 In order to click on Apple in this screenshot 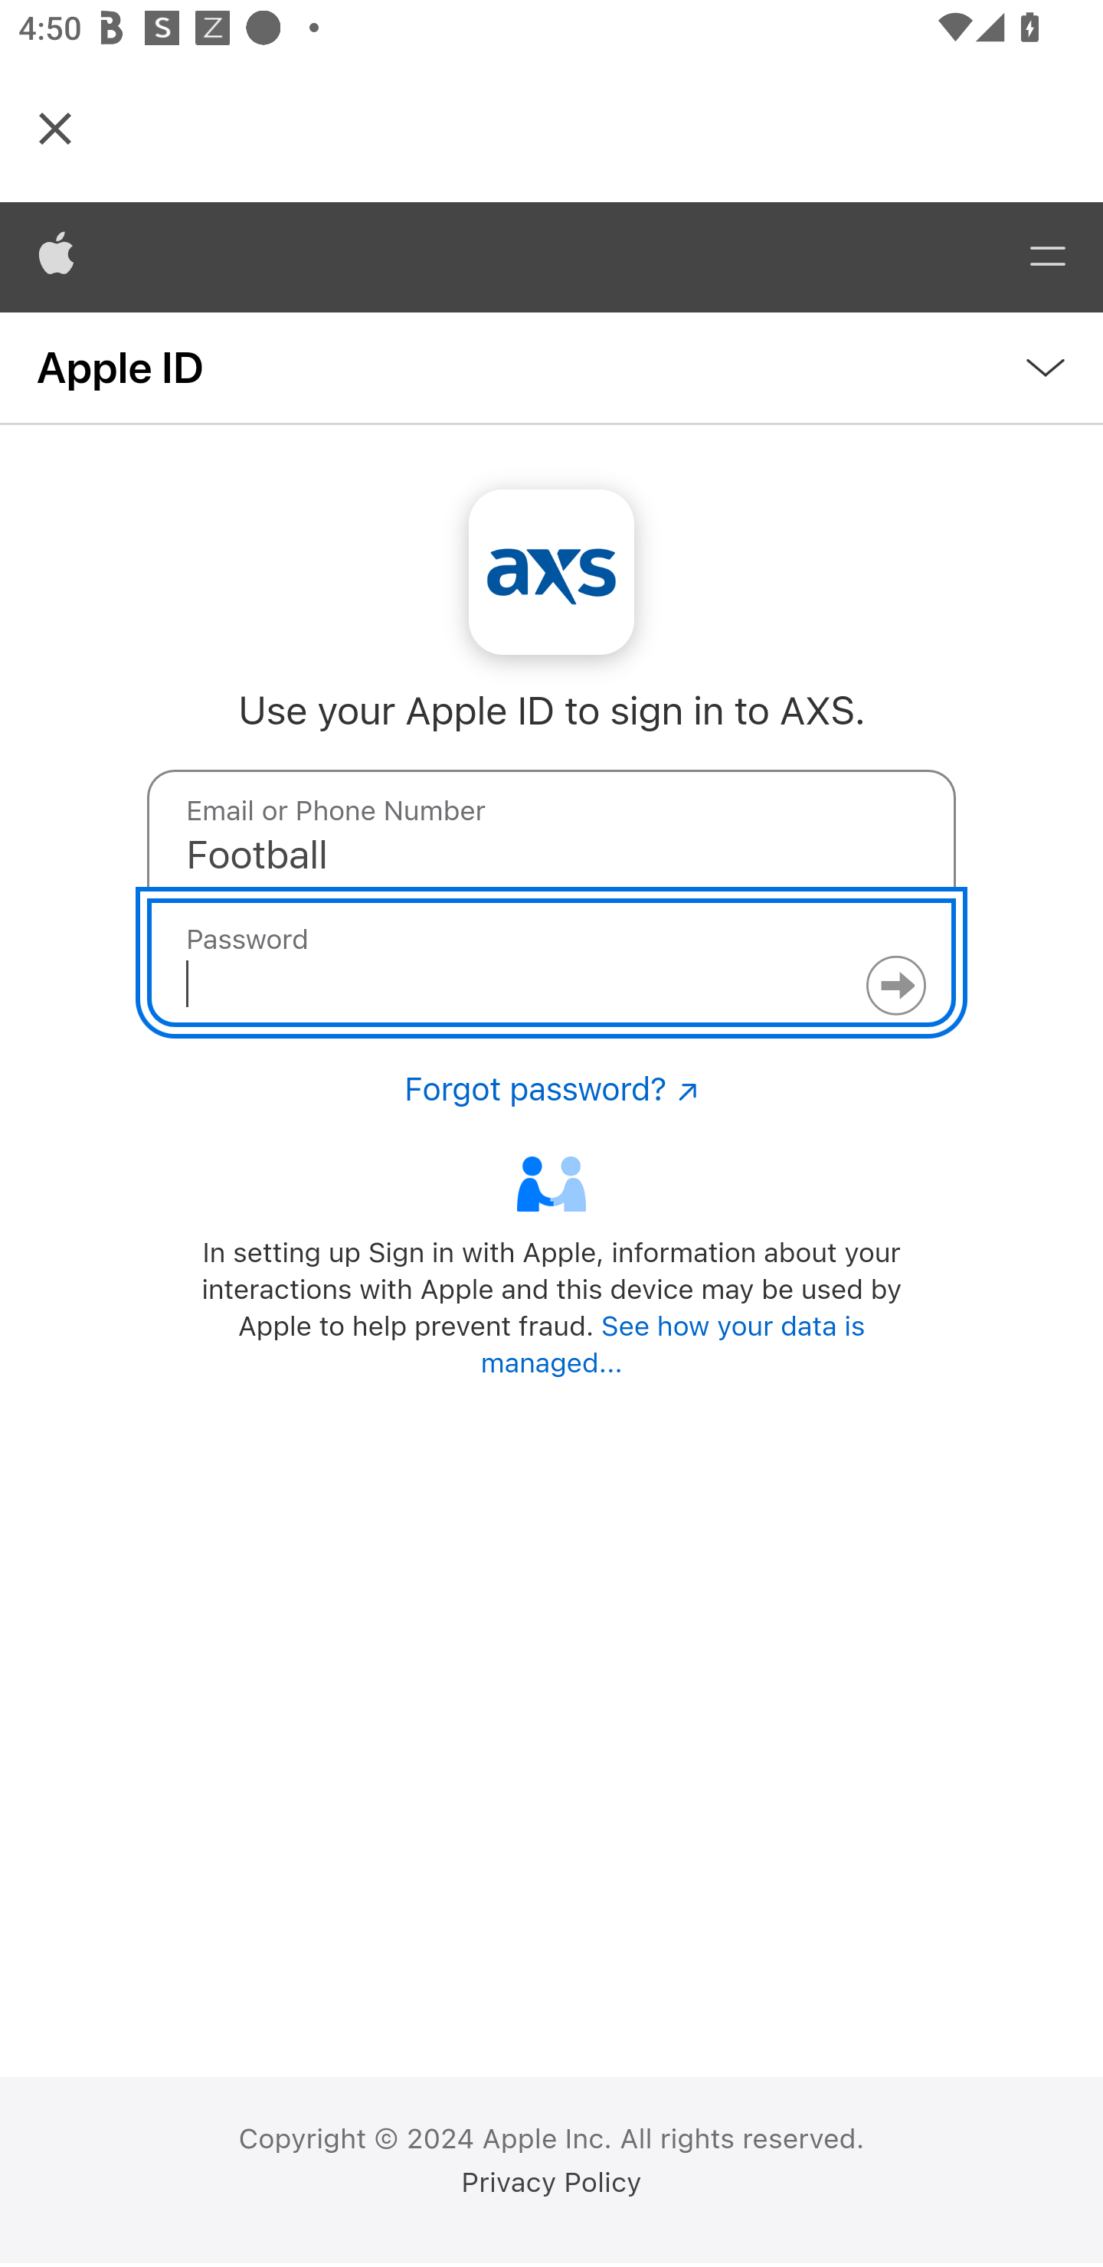, I will do `click(56, 257)`.